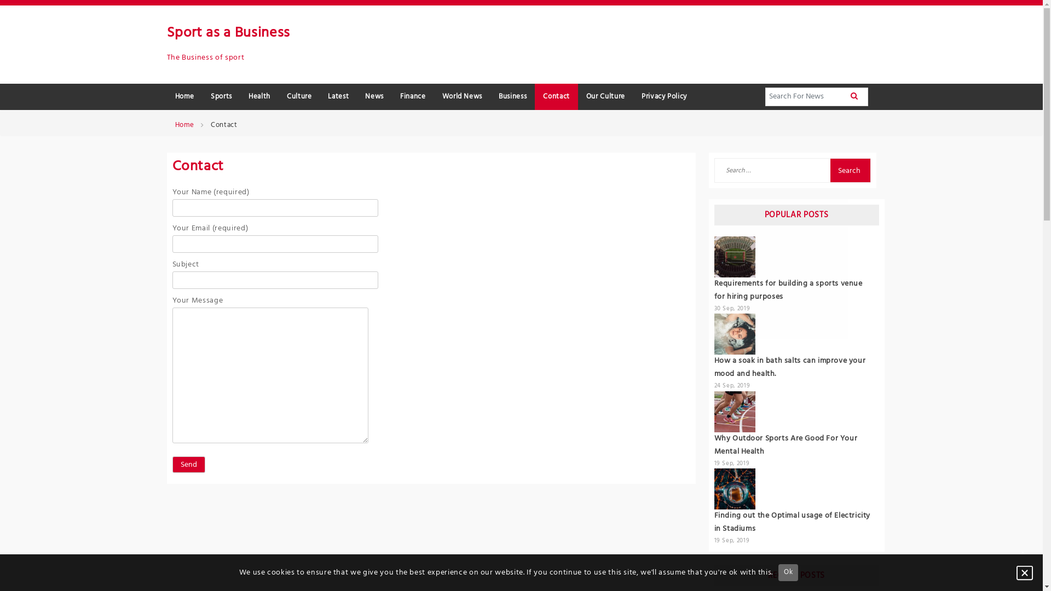 The image size is (1051, 591). I want to click on Home, so click(184, 97).